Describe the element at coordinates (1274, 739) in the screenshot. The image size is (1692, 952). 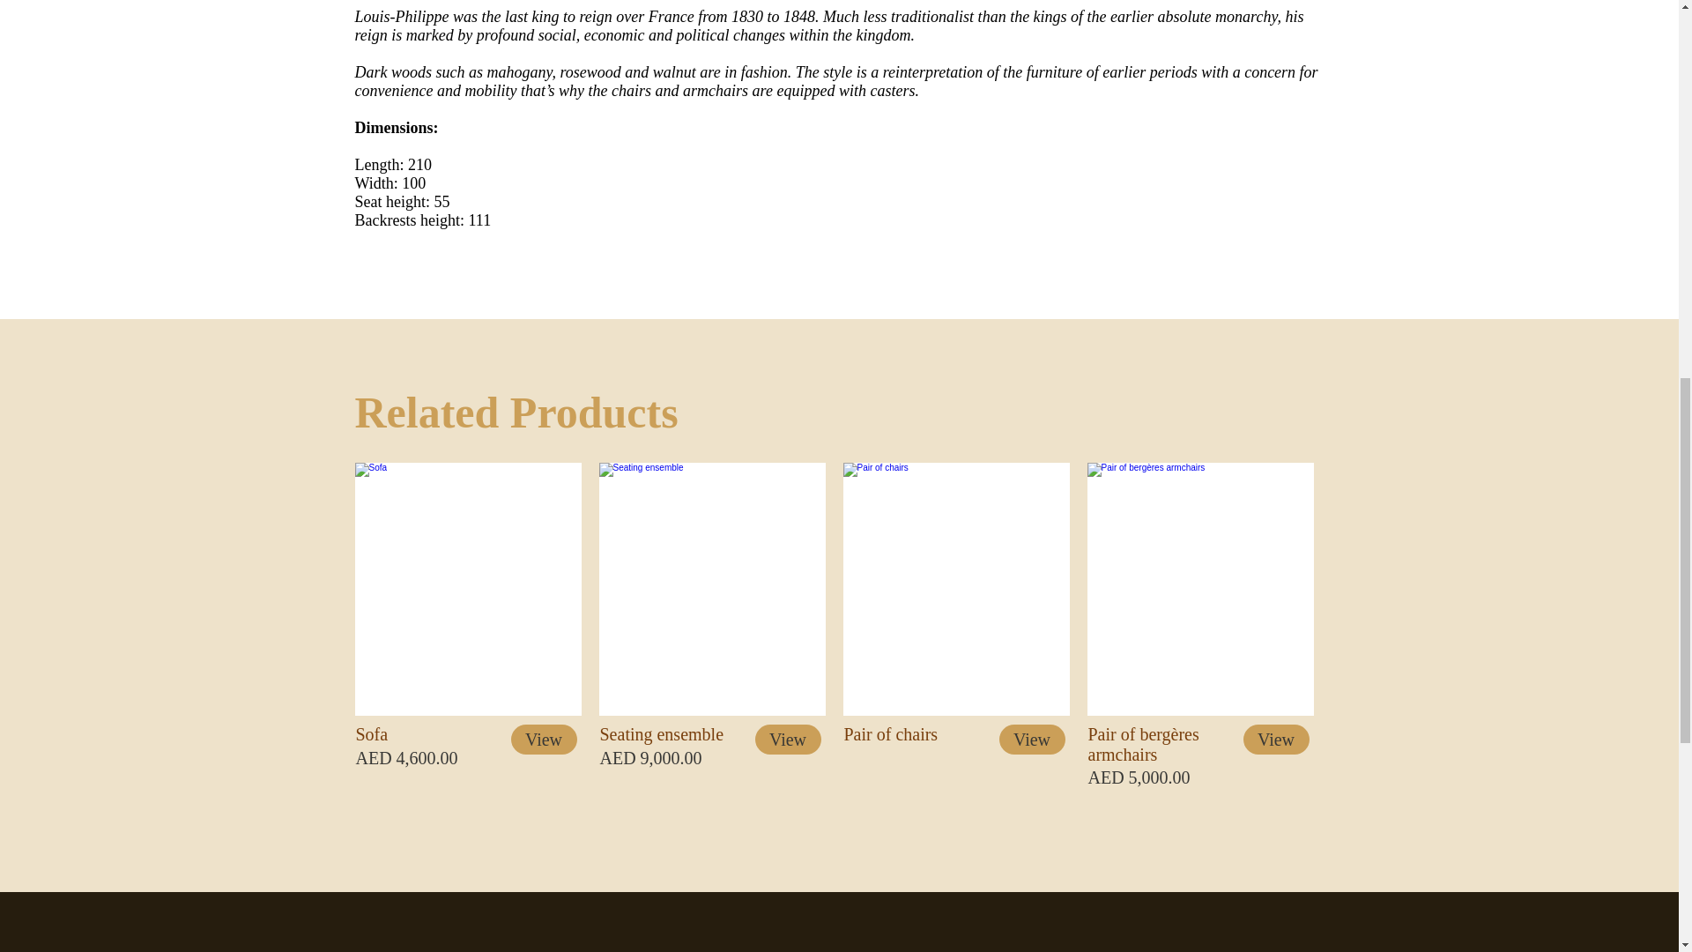
I see `View` at that location.